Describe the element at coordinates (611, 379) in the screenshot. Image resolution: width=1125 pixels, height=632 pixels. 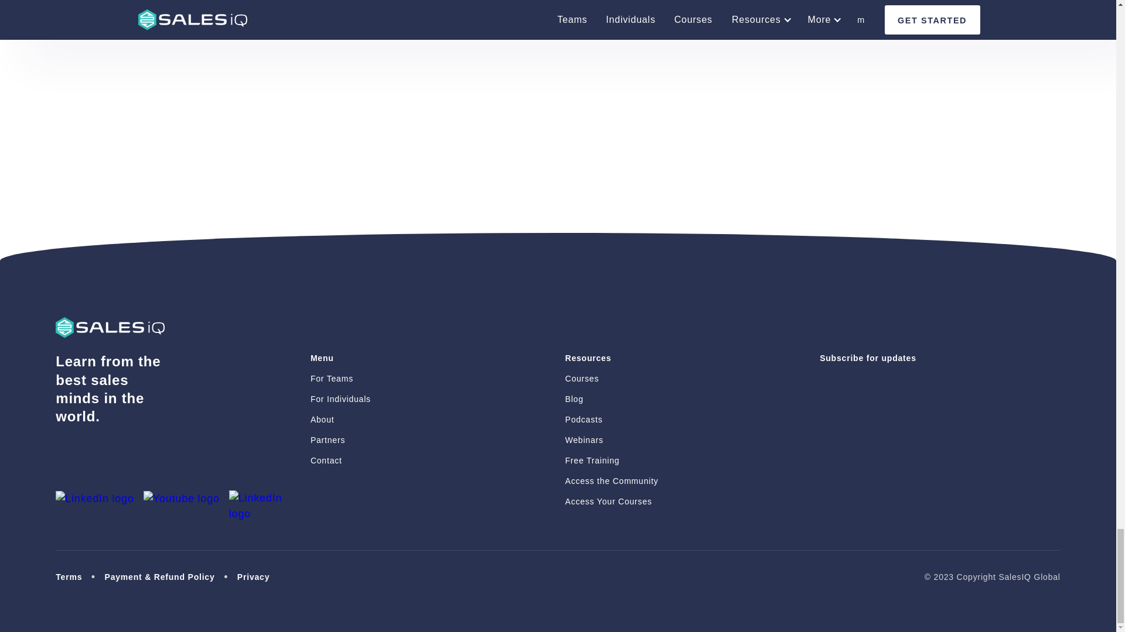
I see `Courses` at that location.